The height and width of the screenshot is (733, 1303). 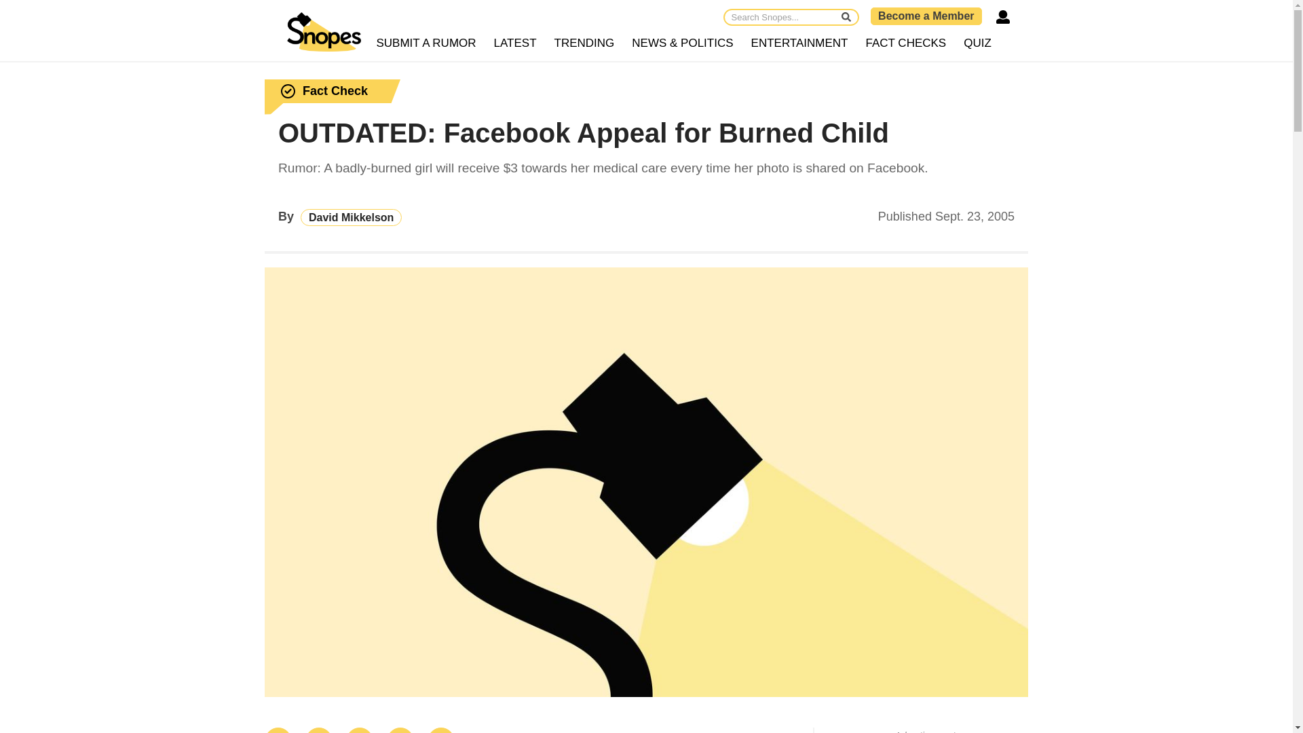 What do you see at coordinates (799, 43) in the screenshot?
I see `ENTERTAINMENT` at bounding box center [799, 43].